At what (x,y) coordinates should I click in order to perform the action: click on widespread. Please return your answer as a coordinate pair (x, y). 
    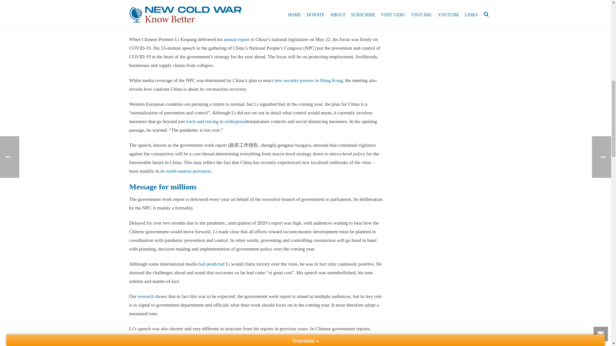
    Looking at the image, I should click on (235, 121).